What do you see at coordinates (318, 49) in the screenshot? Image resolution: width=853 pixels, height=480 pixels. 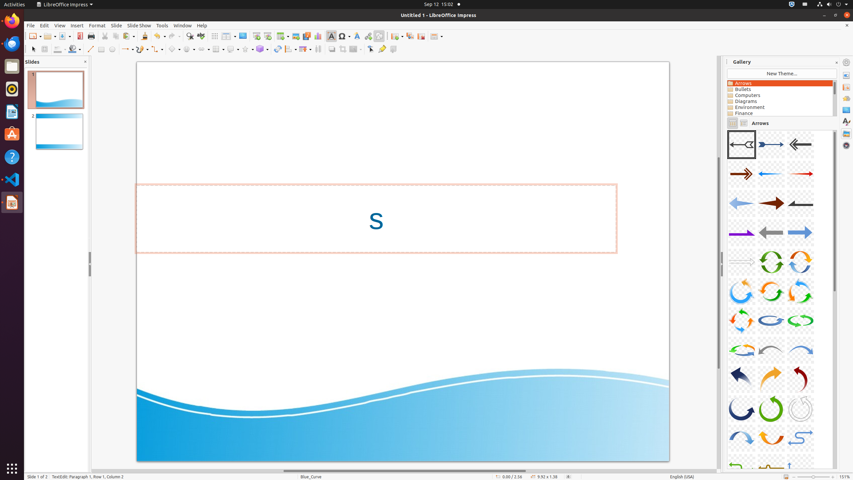 I see `Distribution` at bounding box center [318, 49].